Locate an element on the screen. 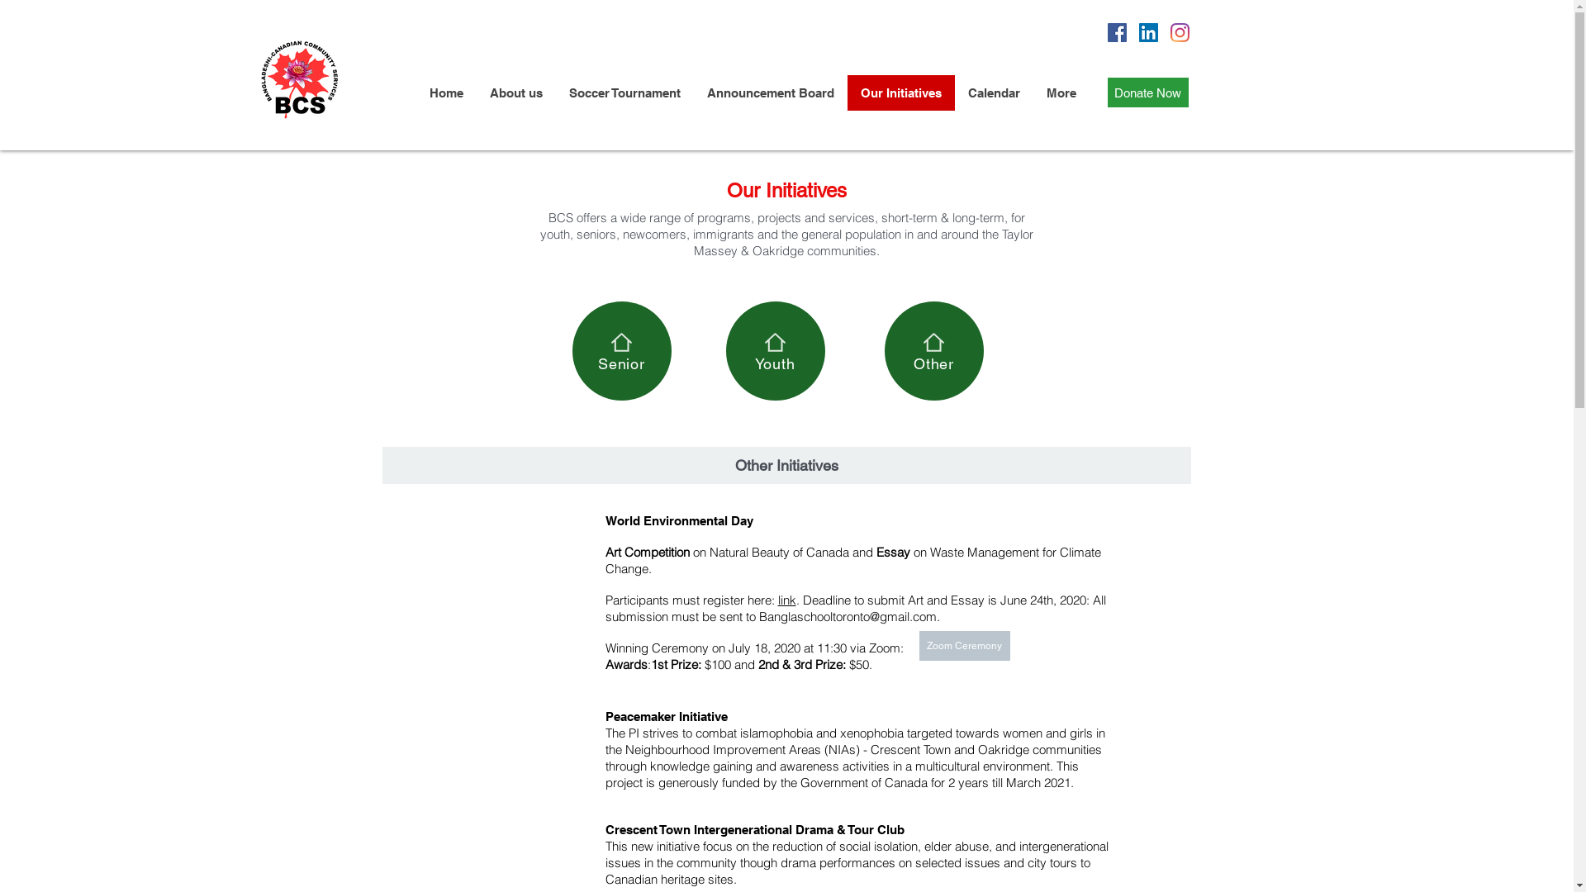 This screenshot has width=1586, height=892. Banglaschooltoronto@gmail.com is located at coordinates (848, 616).